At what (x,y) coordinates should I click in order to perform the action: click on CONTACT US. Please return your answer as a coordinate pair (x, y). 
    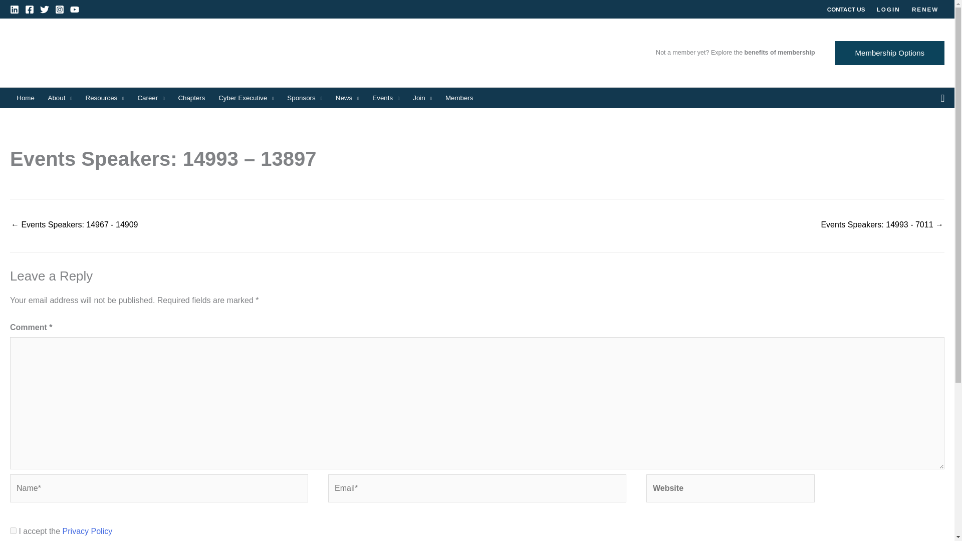
    Looking at the image, I should click on (846, 9).